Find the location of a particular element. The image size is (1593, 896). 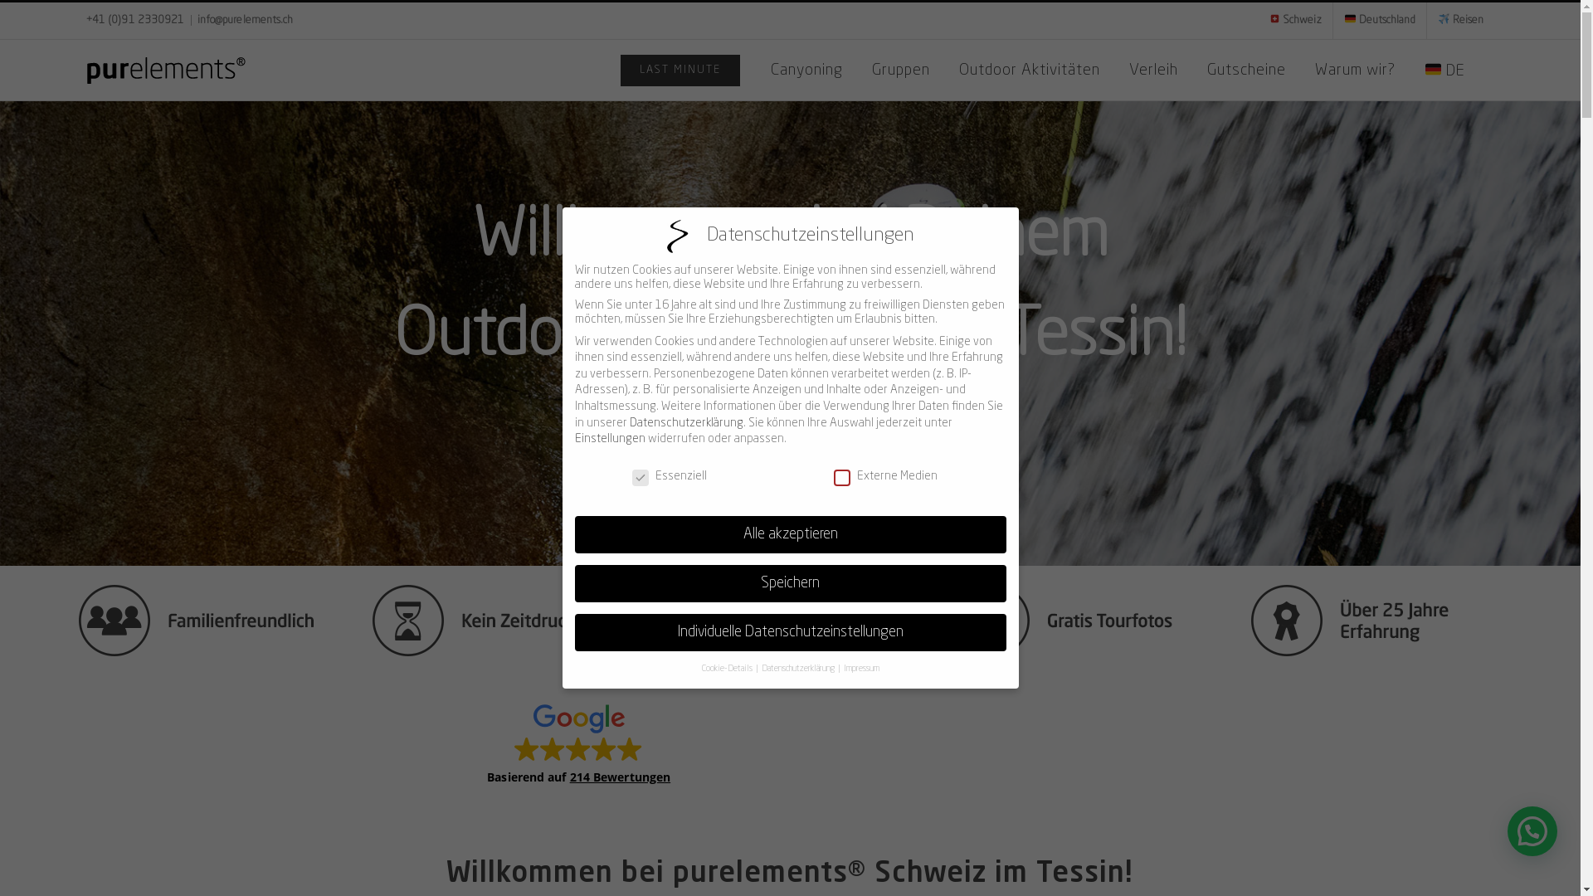

info@purelements.ch is located at coordinates (246, 20).